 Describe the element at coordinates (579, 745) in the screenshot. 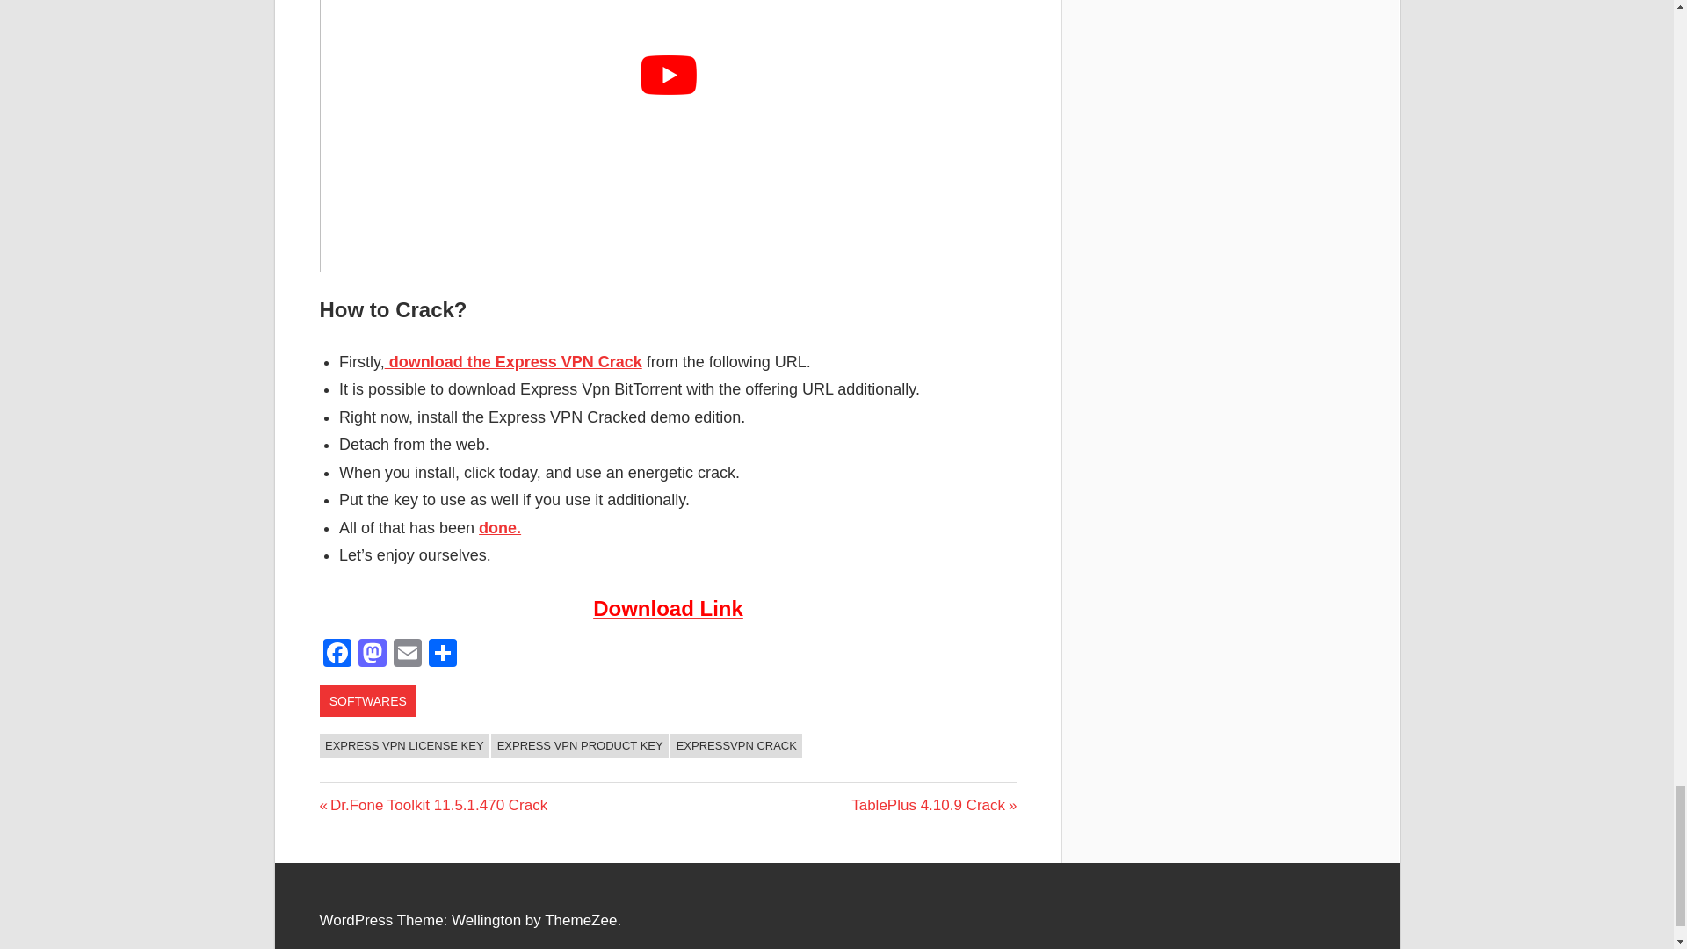

I see `EXPRESS VPN PRODUCT KEY` at that location.